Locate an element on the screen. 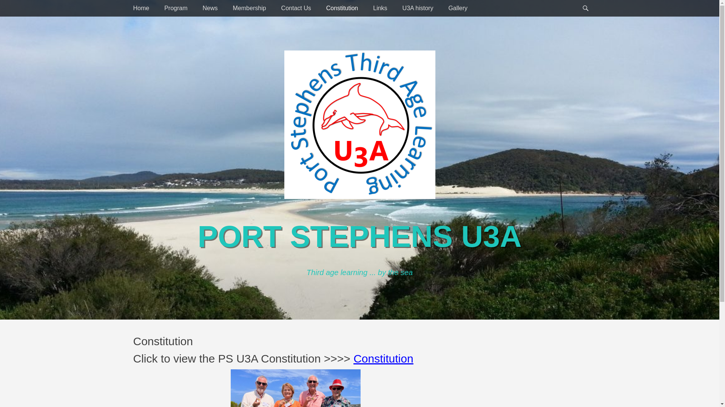 Image resolution: width=725 pixels, height=407 pixels. PORT STEPHENS U3A is located at coordinates (360, 237).